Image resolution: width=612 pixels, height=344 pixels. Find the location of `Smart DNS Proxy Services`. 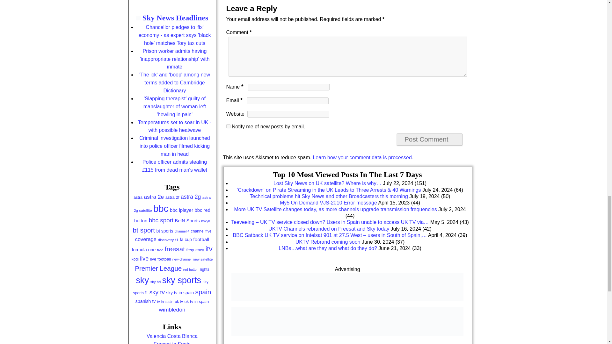

Smart DNS Proxy Services is located at coordinates (347, 287).